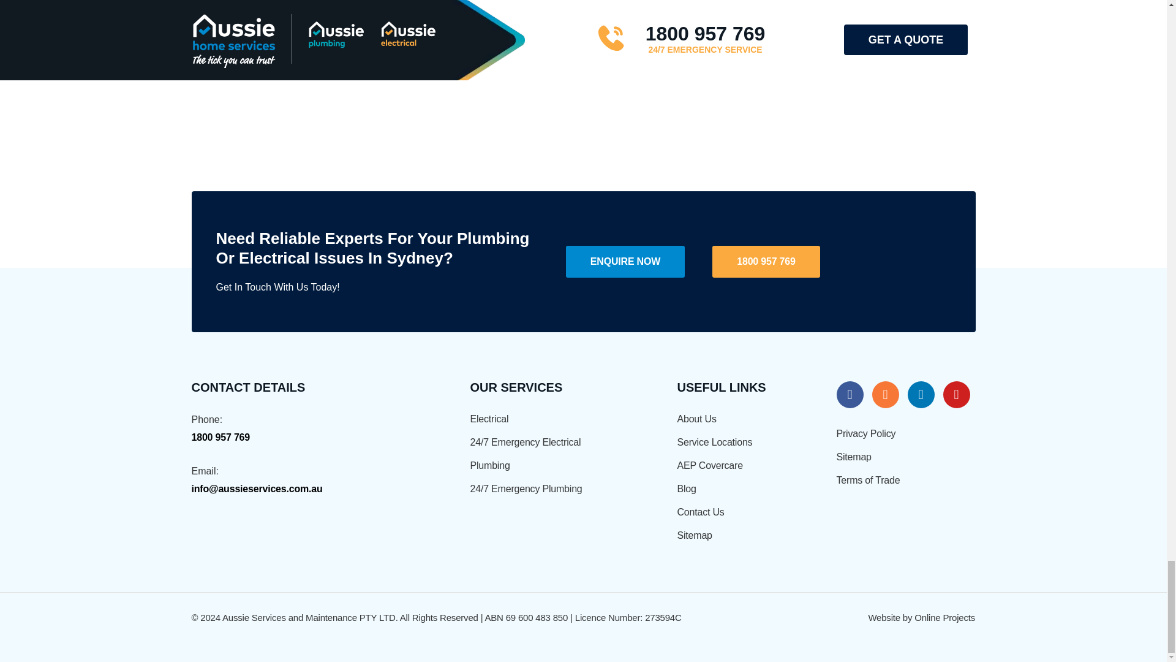 The width and height of the screenshot is (1176, 662). I want to click on Box Hill, Sydney, so click(583, 56).